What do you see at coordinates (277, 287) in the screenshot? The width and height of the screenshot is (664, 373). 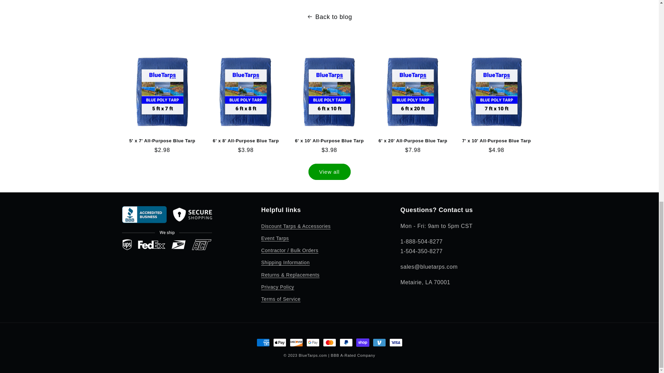 I see `Privacy Policy` at bounding box center [277, 287].